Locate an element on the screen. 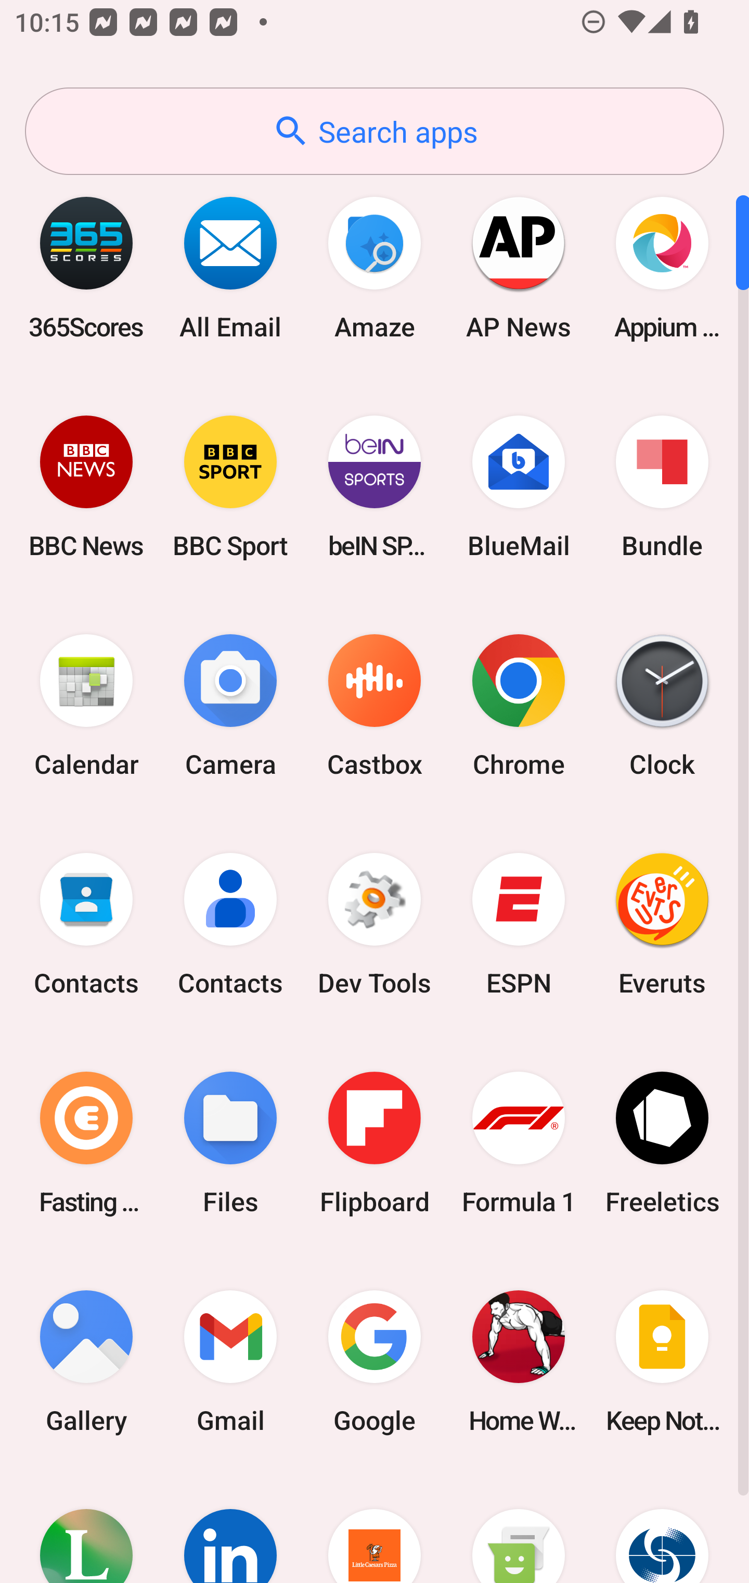 Image resolution: width=749 pixels, height=1583 pixels. BlueMail is located at coordinates (518, 486).